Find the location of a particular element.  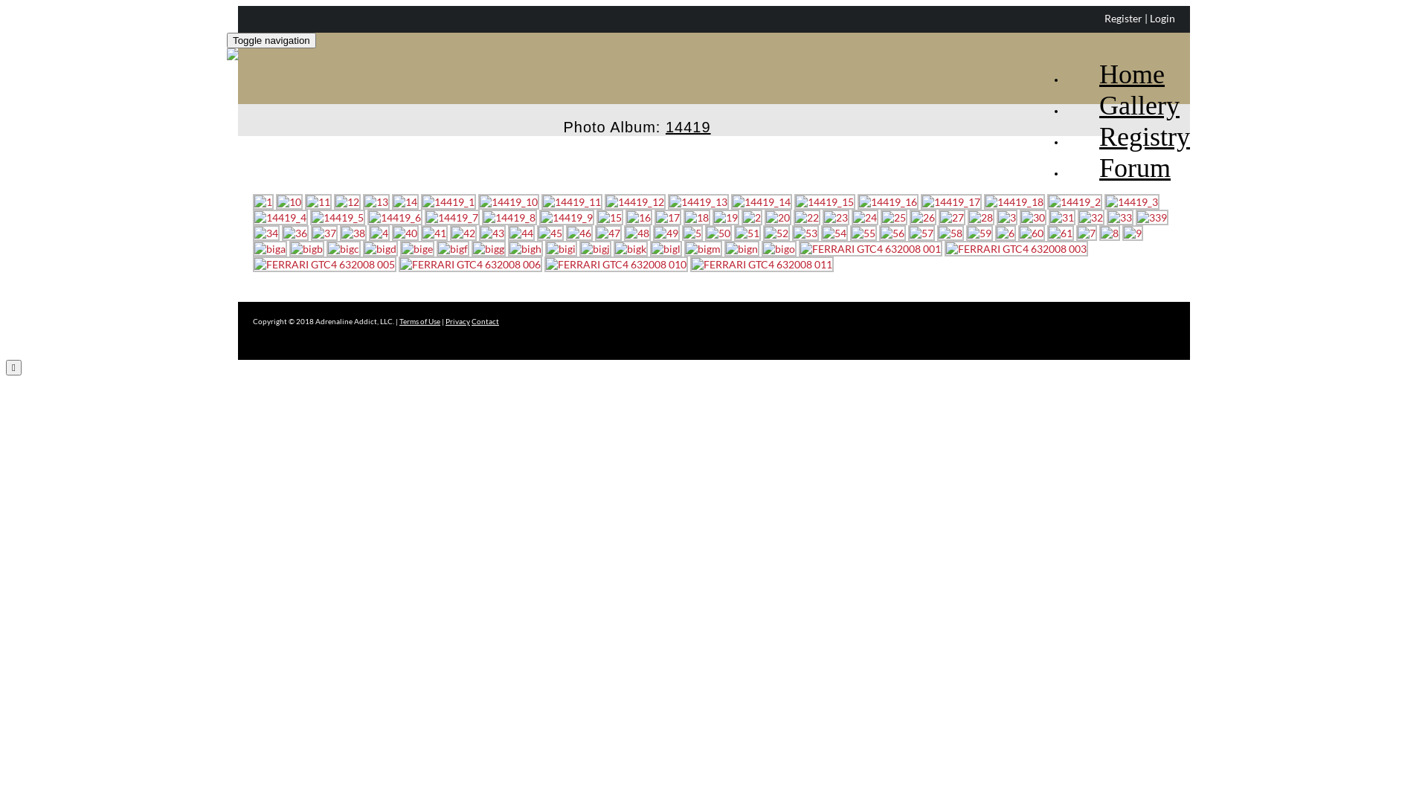

27 (click to enlarge) is located at coordinates (952, 217).